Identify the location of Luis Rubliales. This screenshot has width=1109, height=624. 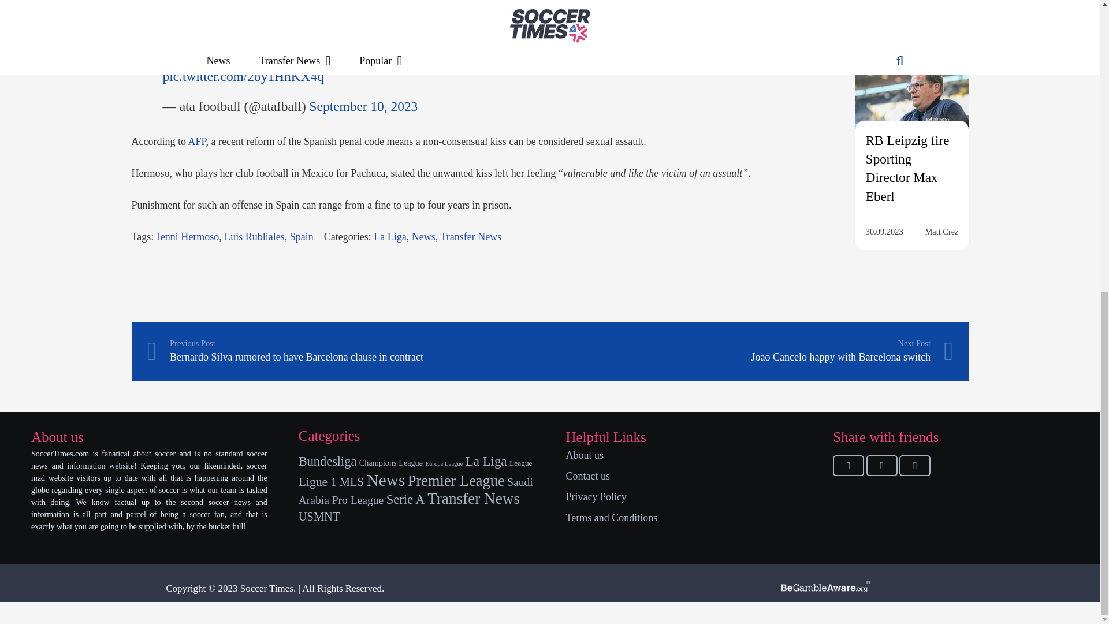
(254, 237).